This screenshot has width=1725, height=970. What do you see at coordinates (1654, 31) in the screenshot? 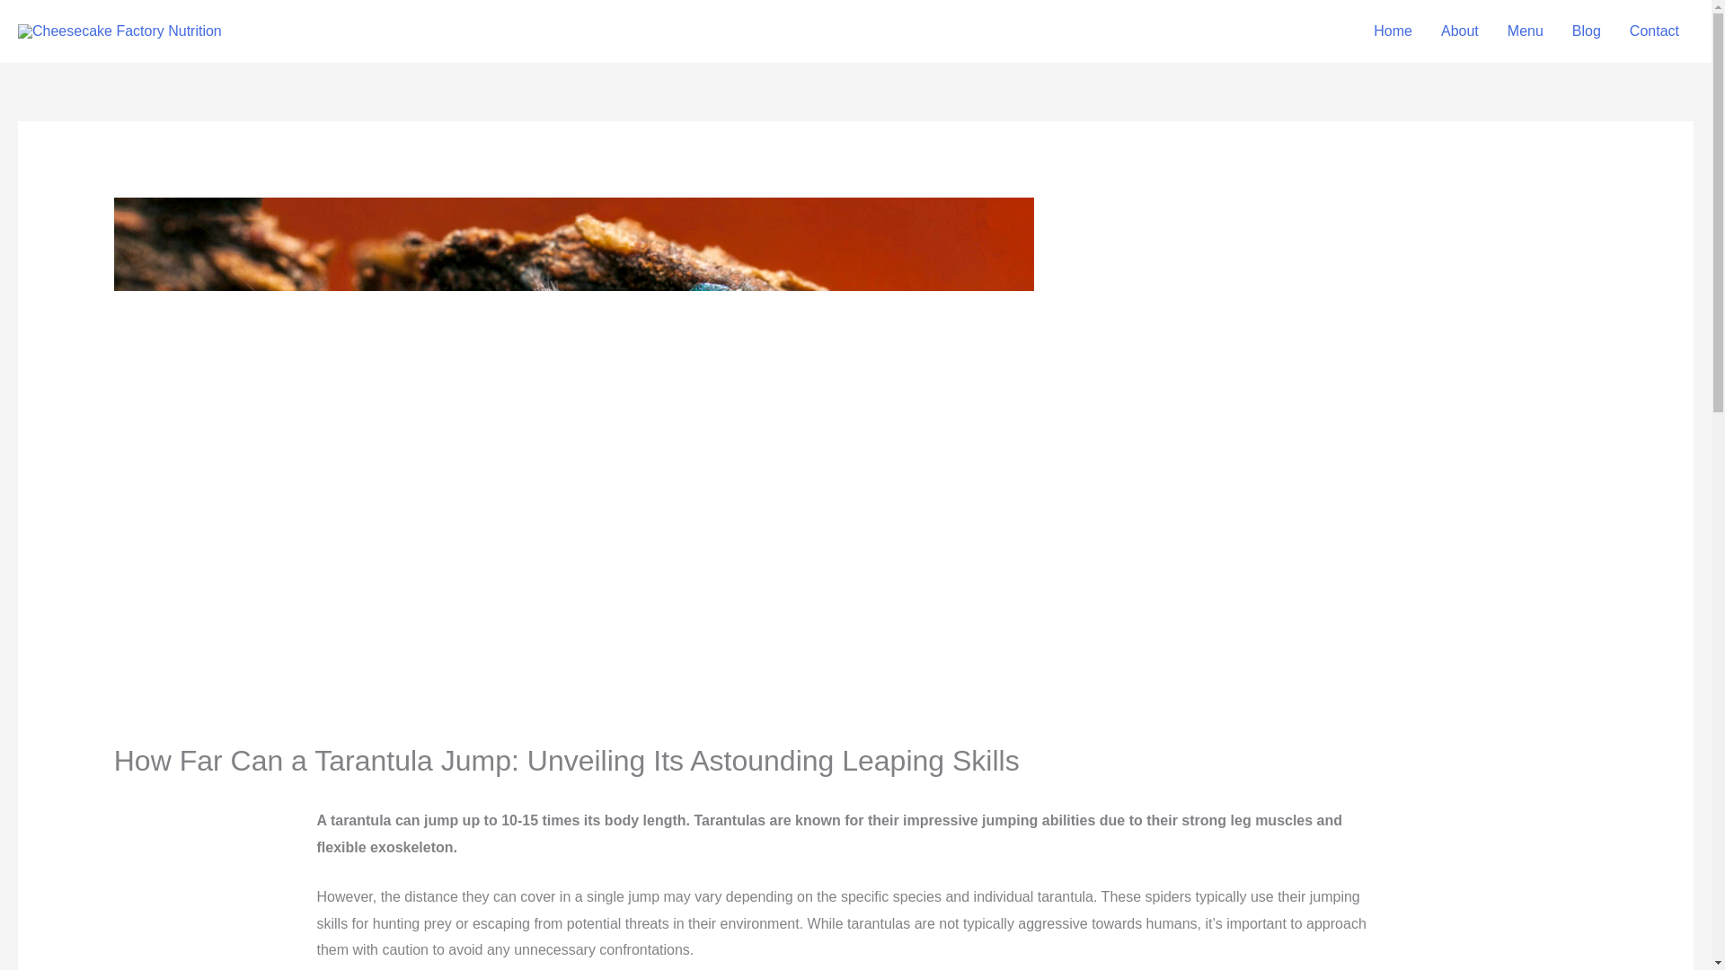
I see `Contact` at bounding box center [1654, 31].